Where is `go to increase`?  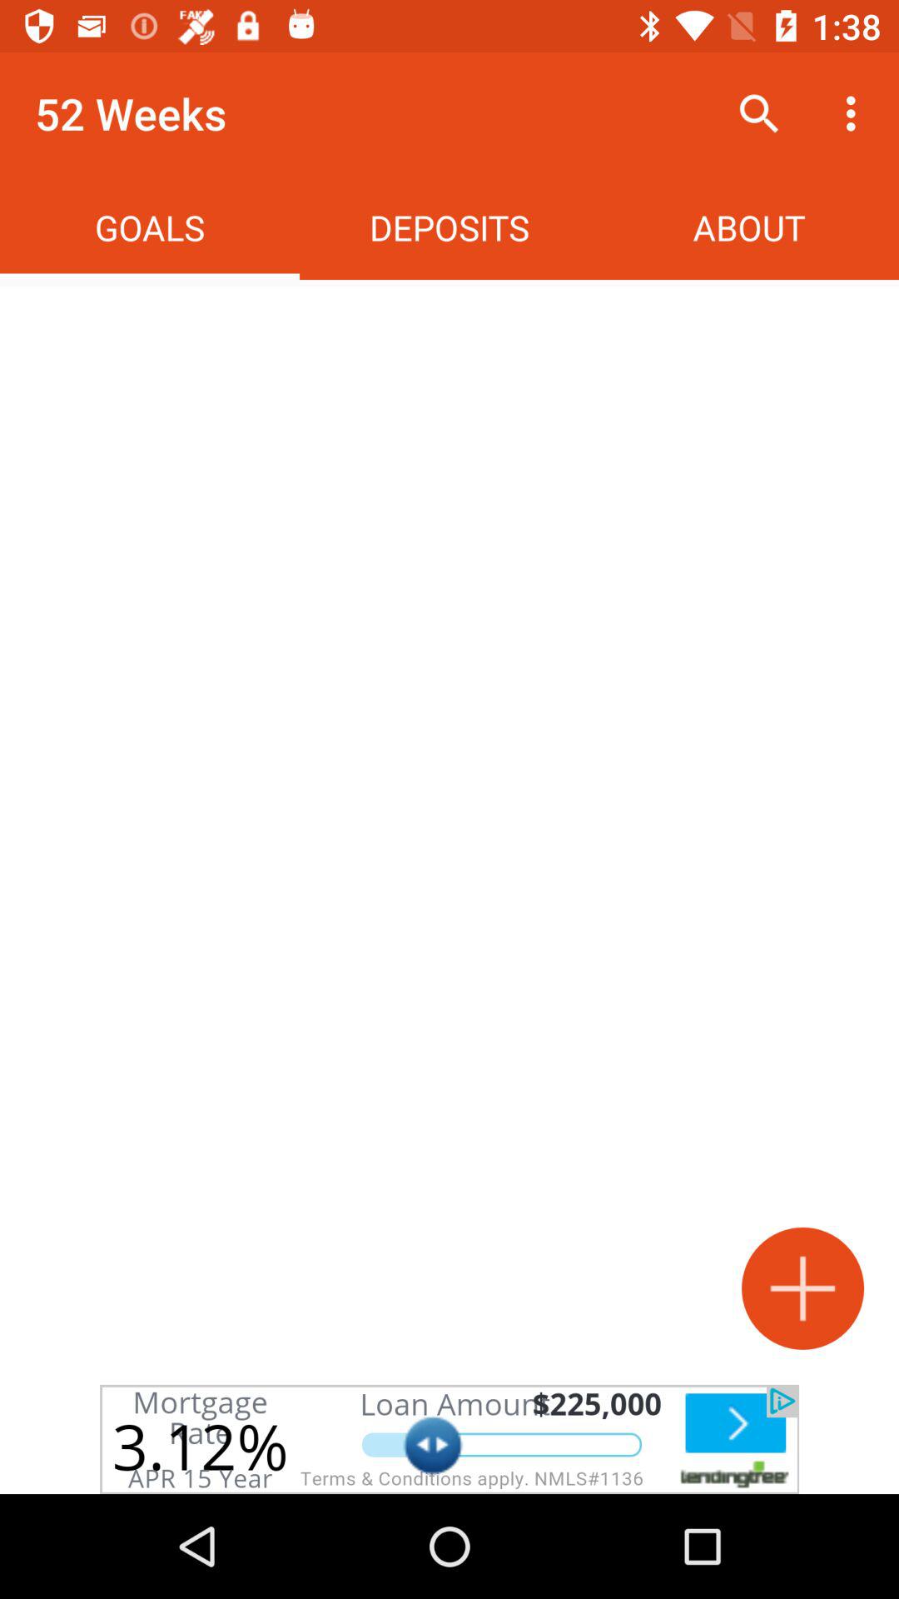 go to increase is located at coordinates (802, 1288).